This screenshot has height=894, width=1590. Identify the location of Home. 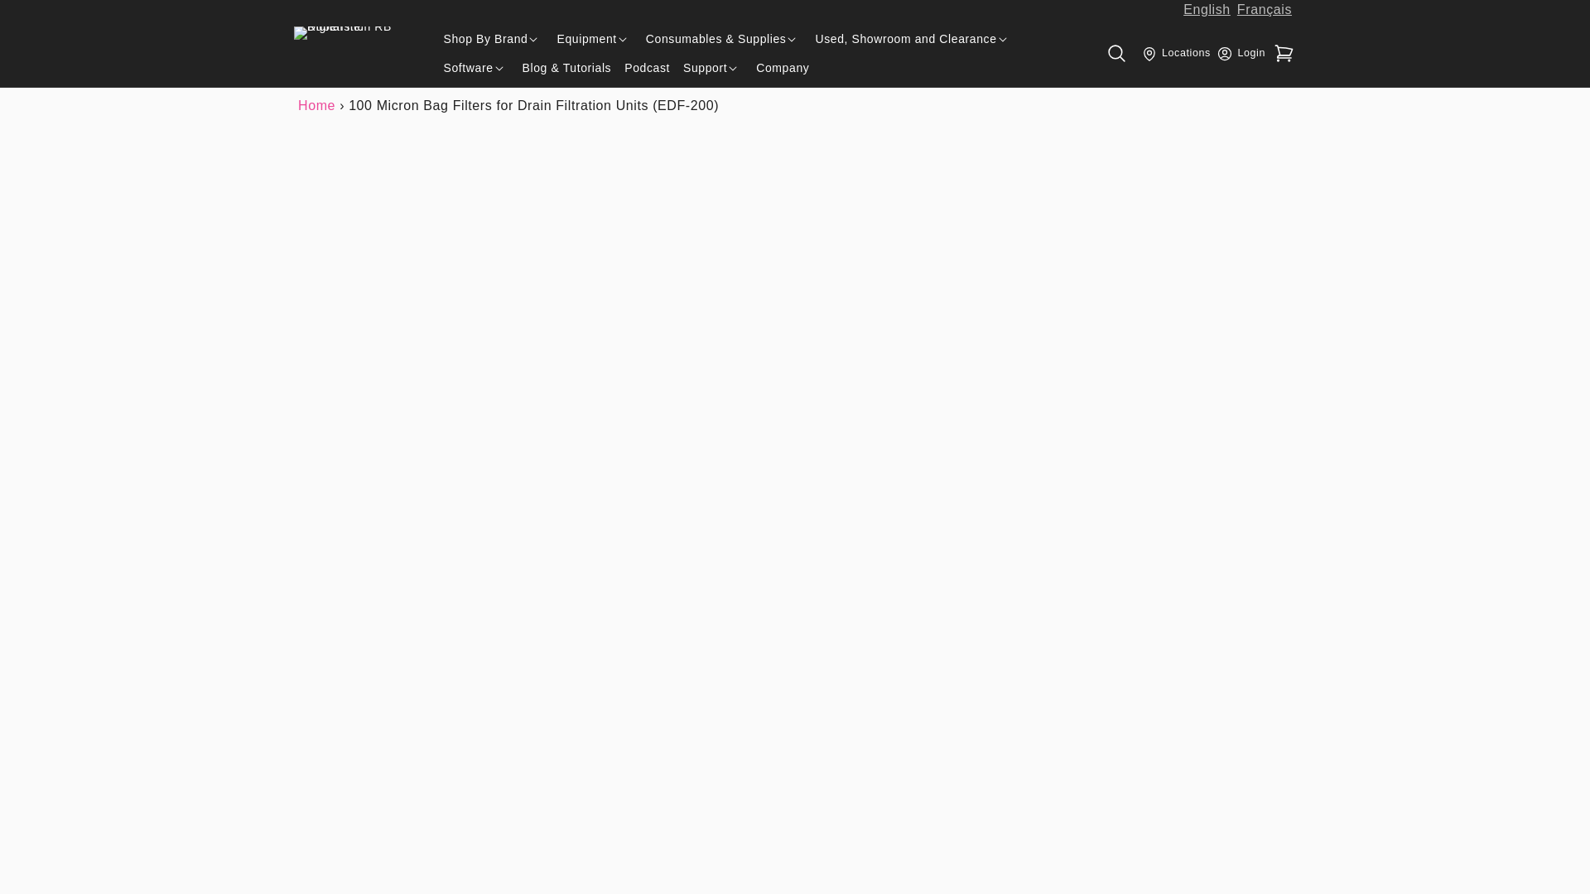
(316, 105).